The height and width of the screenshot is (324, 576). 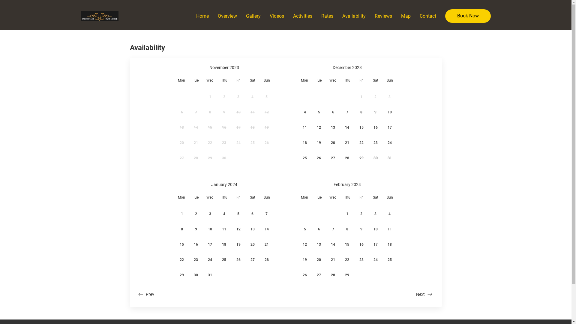 What do you see at coordinates (327, 16) in the screenshot?
I see `Rates` at bounding box center [327, 16].